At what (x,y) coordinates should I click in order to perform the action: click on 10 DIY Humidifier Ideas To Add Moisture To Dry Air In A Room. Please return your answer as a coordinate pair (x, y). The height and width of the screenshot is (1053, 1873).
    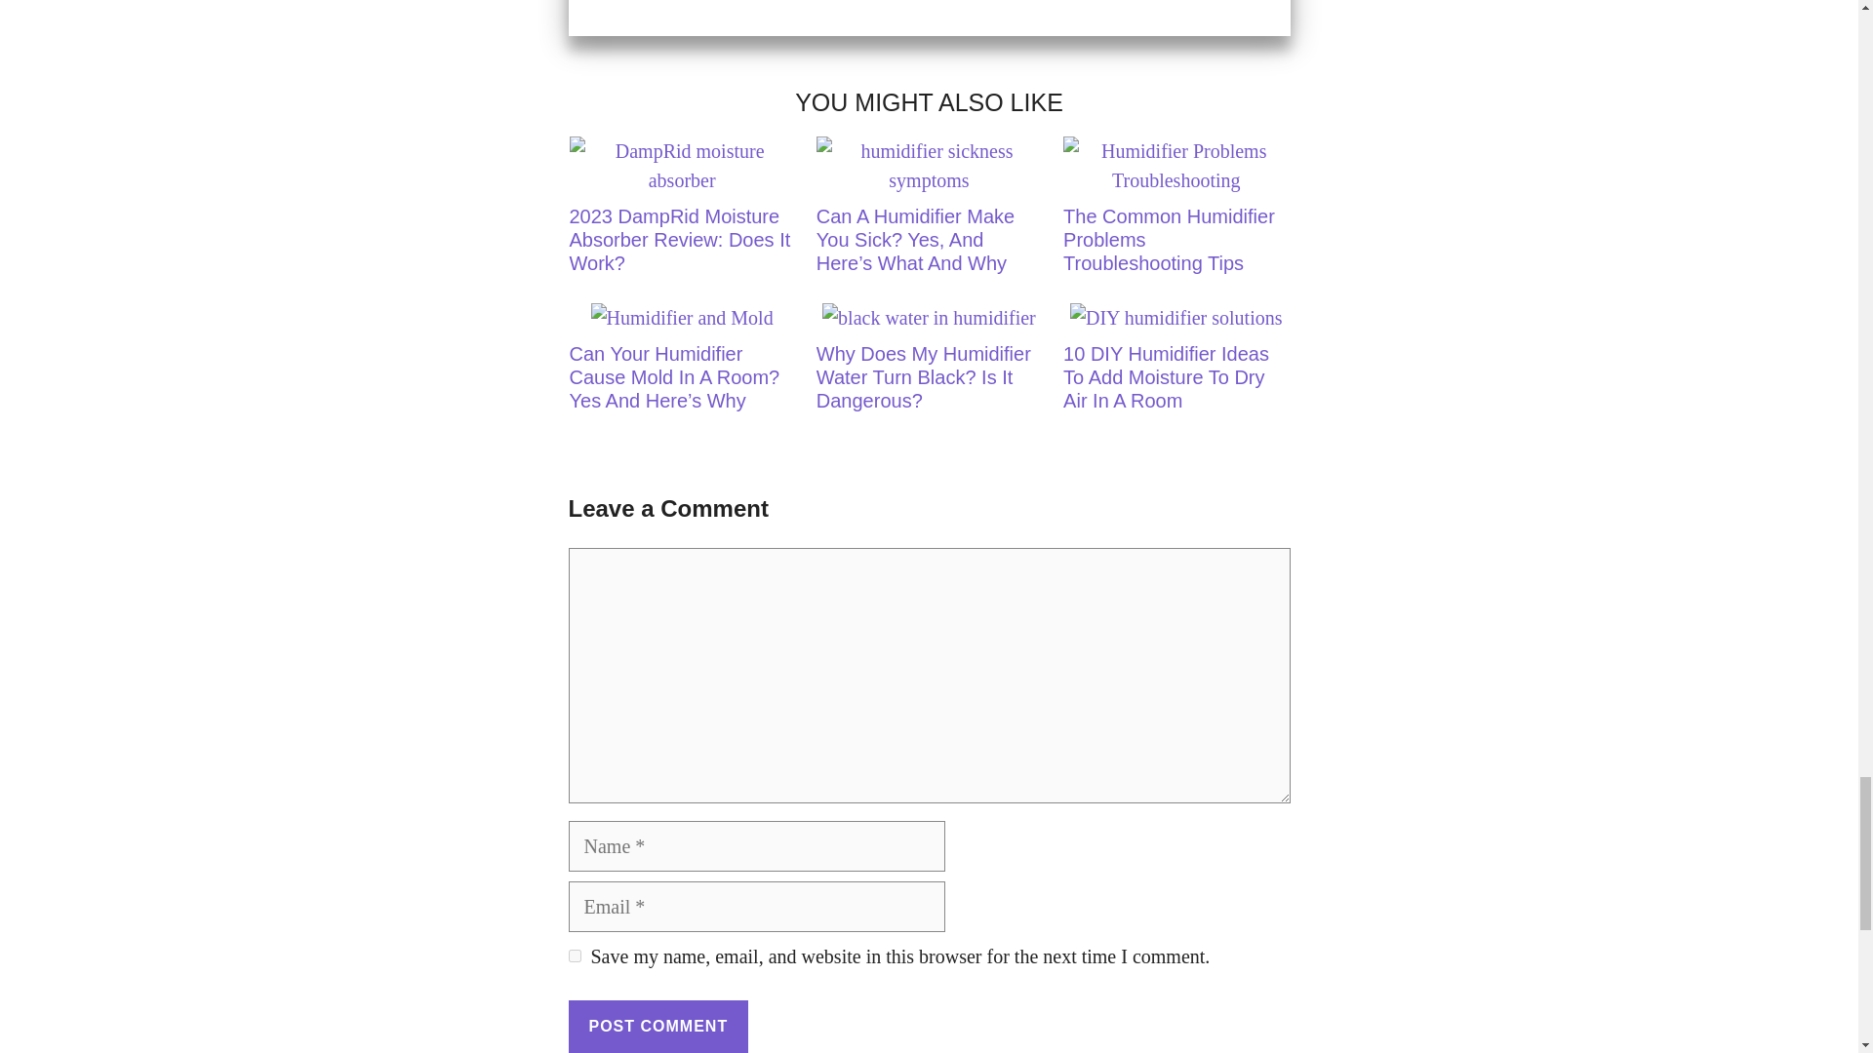
    Looking at the image, I should click on (1167, 365).